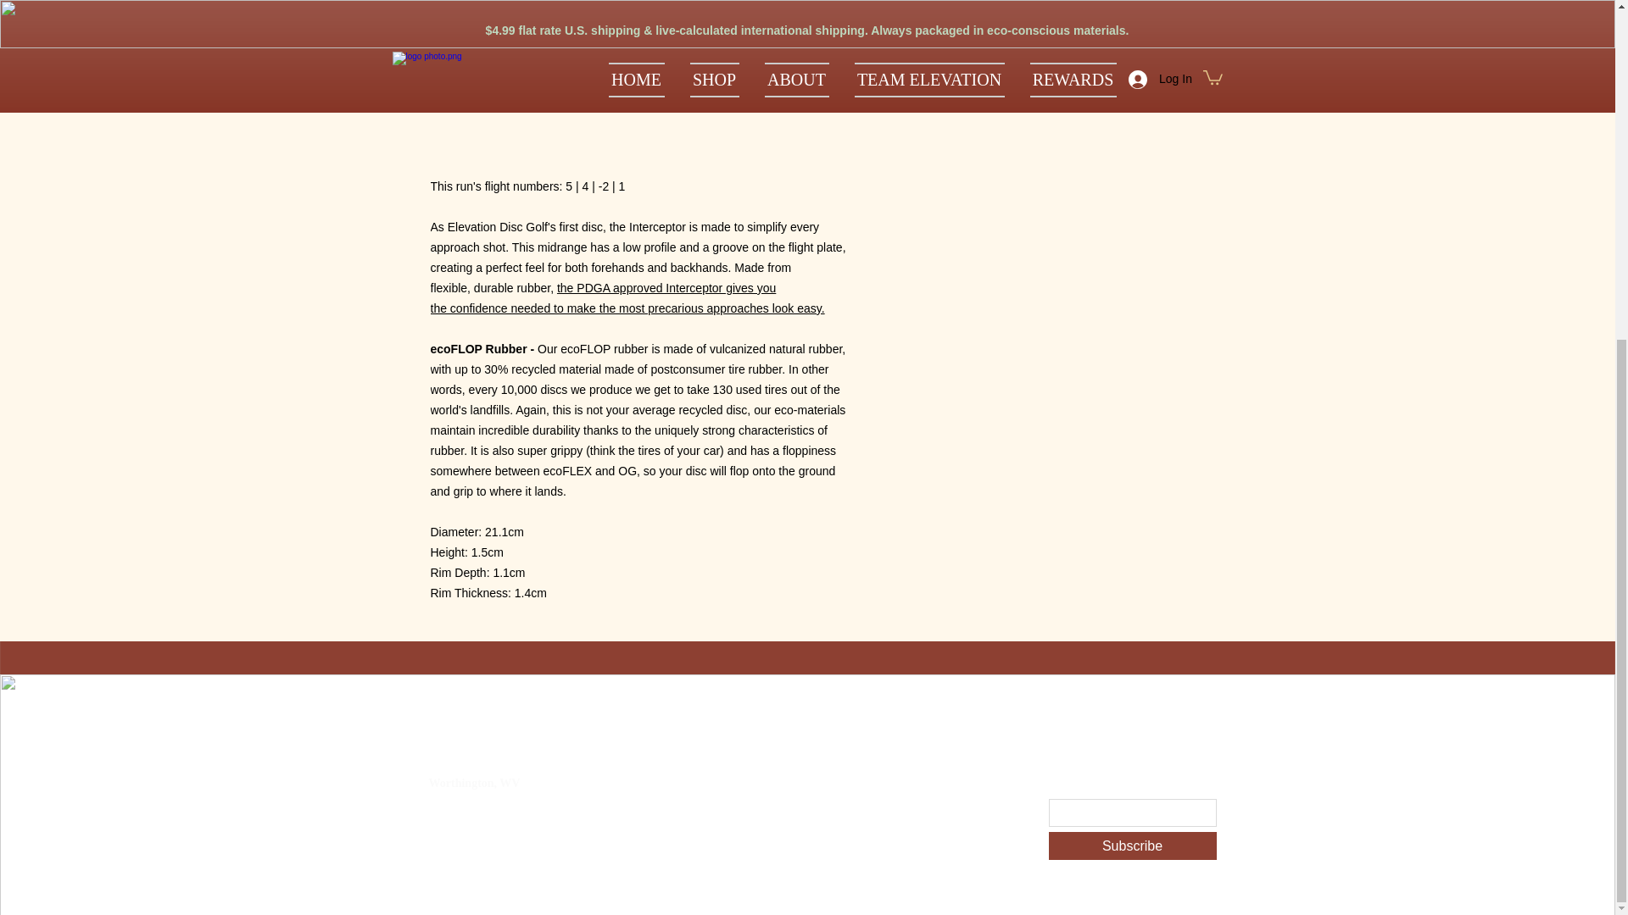  I want to click on Shop, so click(655, 768).